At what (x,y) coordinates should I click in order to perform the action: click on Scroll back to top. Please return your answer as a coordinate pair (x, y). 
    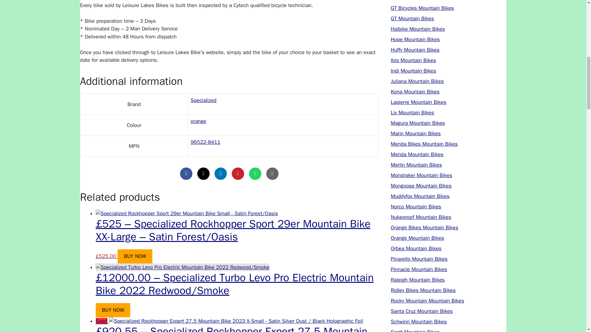
    Looking at the image, I should click on (571, 292).